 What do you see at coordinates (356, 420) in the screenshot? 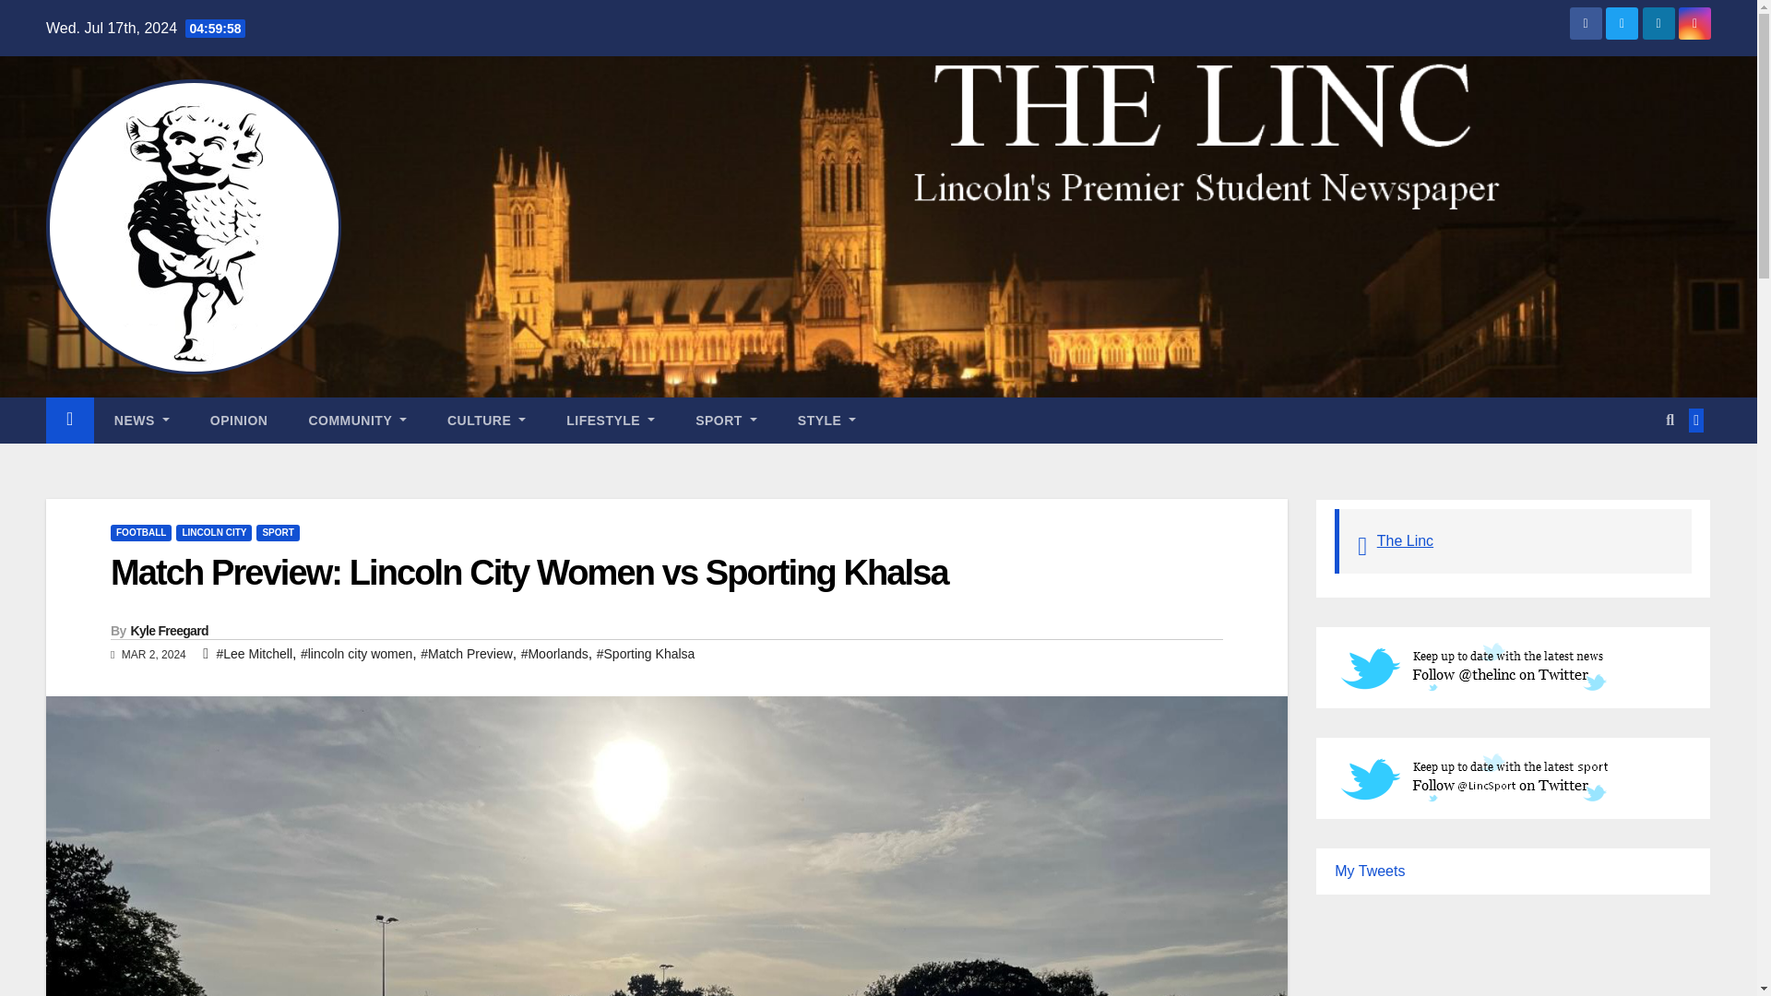
I see `Community` at bounding box center [356, 420].